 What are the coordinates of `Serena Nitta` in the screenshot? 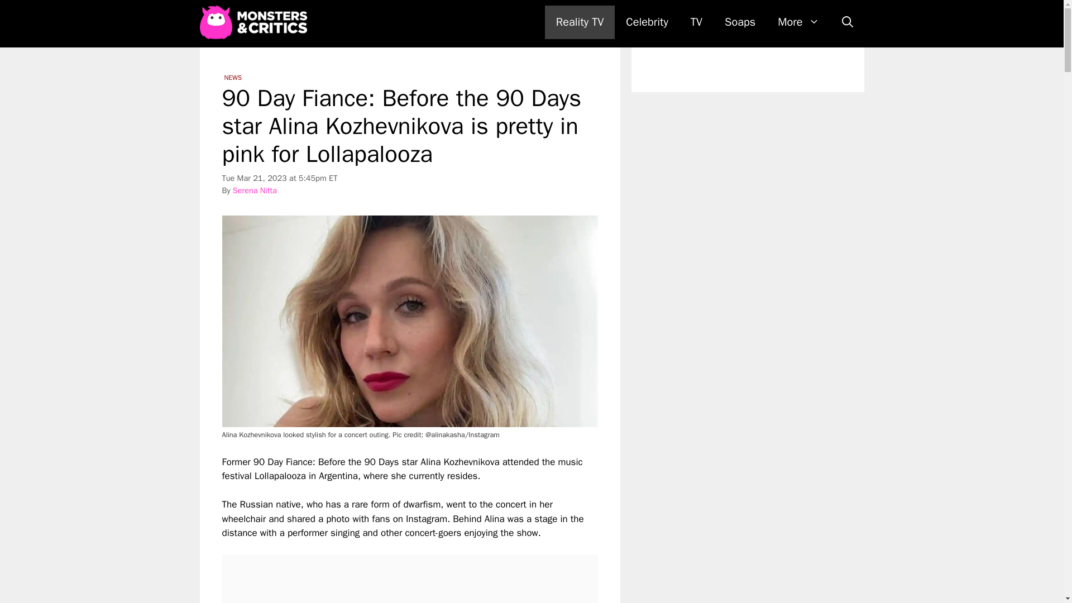 It's located at (255, 190).